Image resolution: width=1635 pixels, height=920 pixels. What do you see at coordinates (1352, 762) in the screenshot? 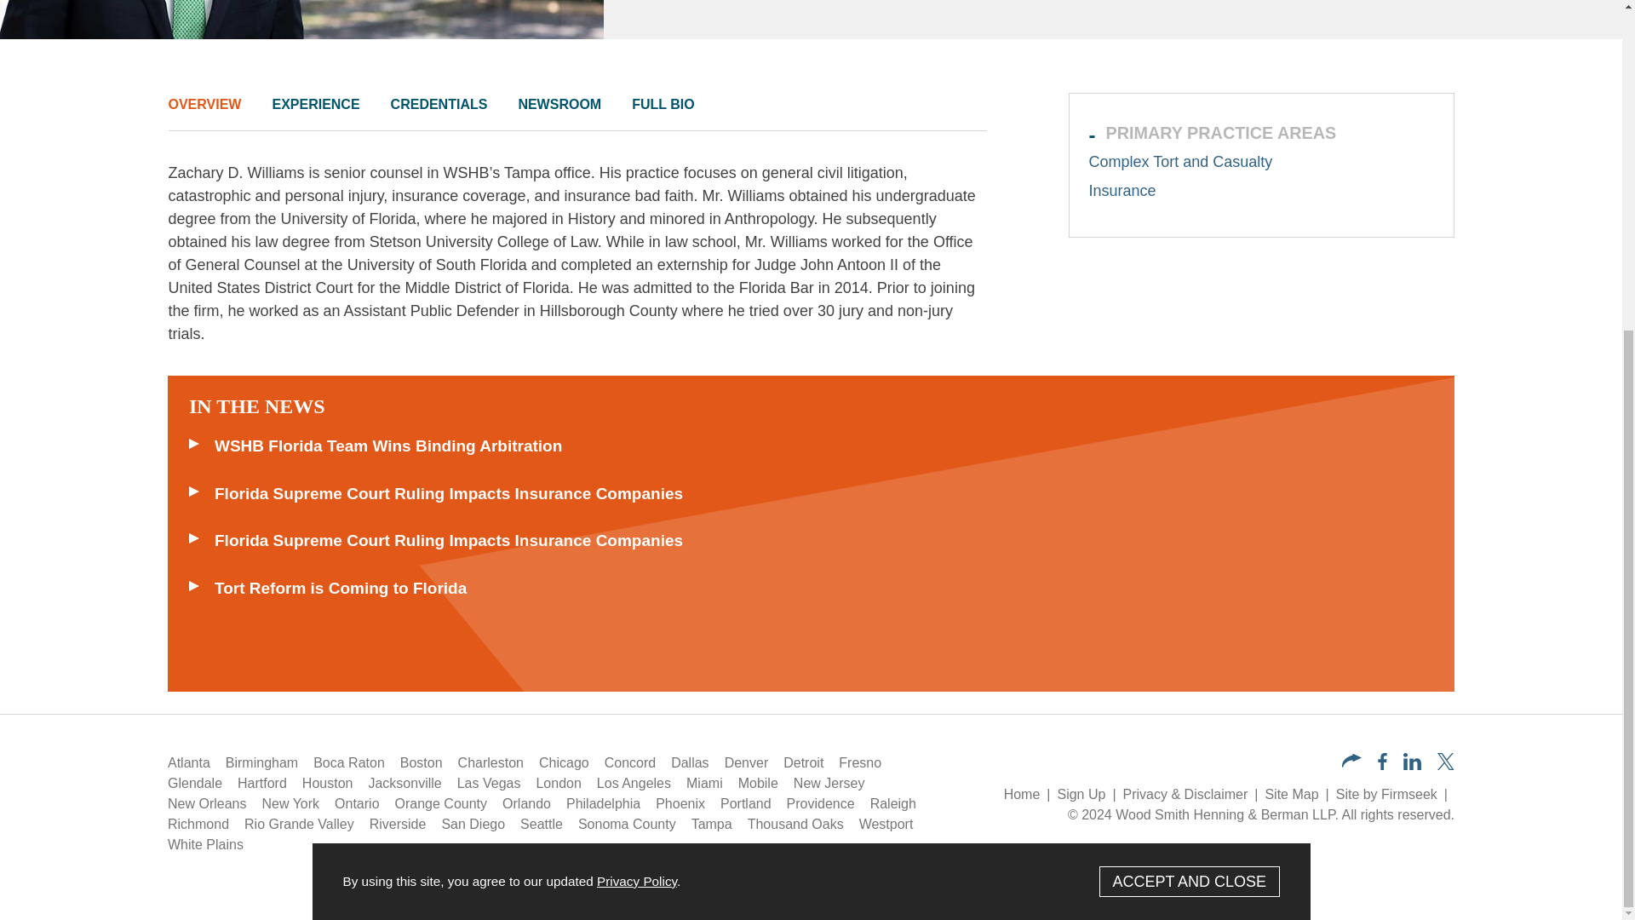
I see `Share` at bounding box center [1352, 762].